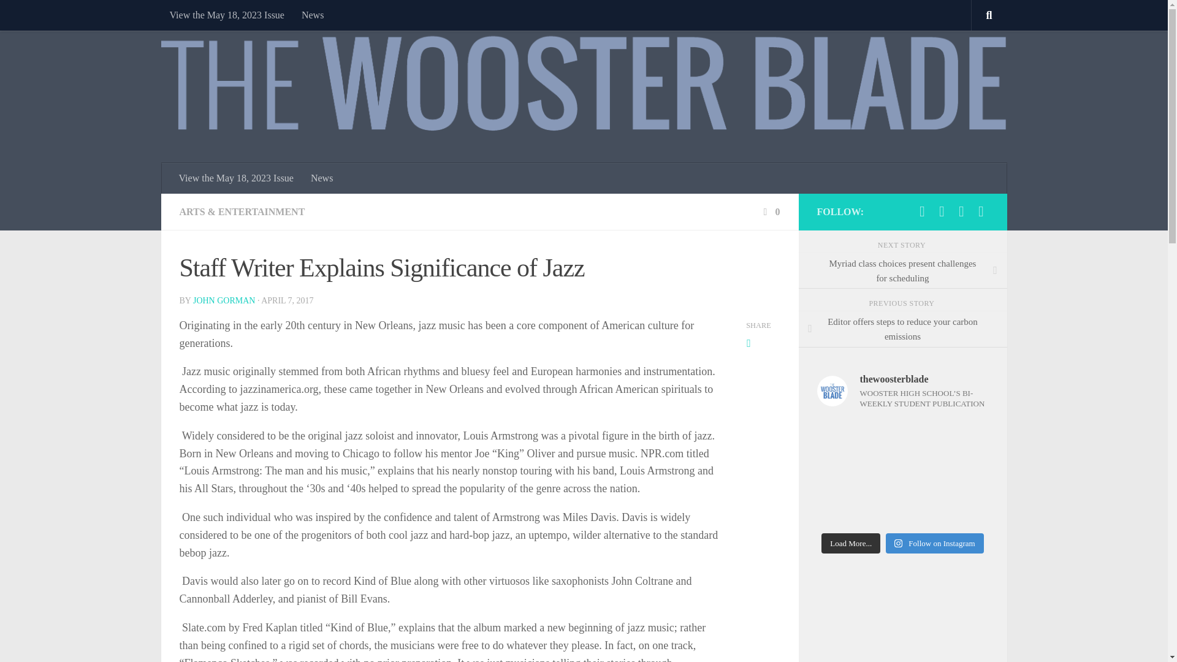 The image size is (1177, 662). Describe the element at coordinates (942, 211) in the screenshot. I see `Follow us on Twitter` at that location.